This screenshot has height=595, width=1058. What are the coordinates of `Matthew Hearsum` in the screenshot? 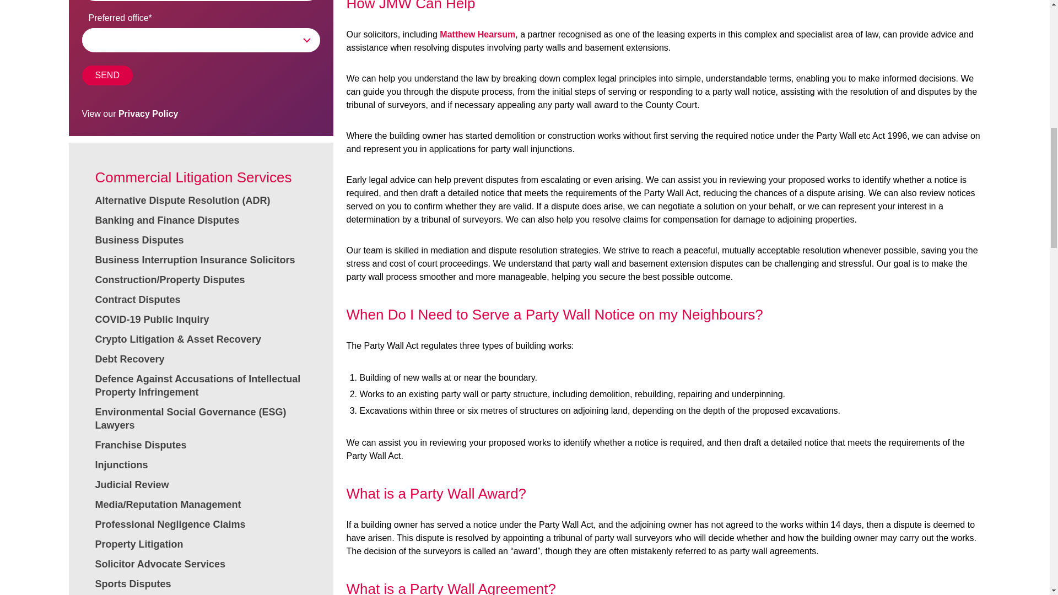 It's located at (477, 34).